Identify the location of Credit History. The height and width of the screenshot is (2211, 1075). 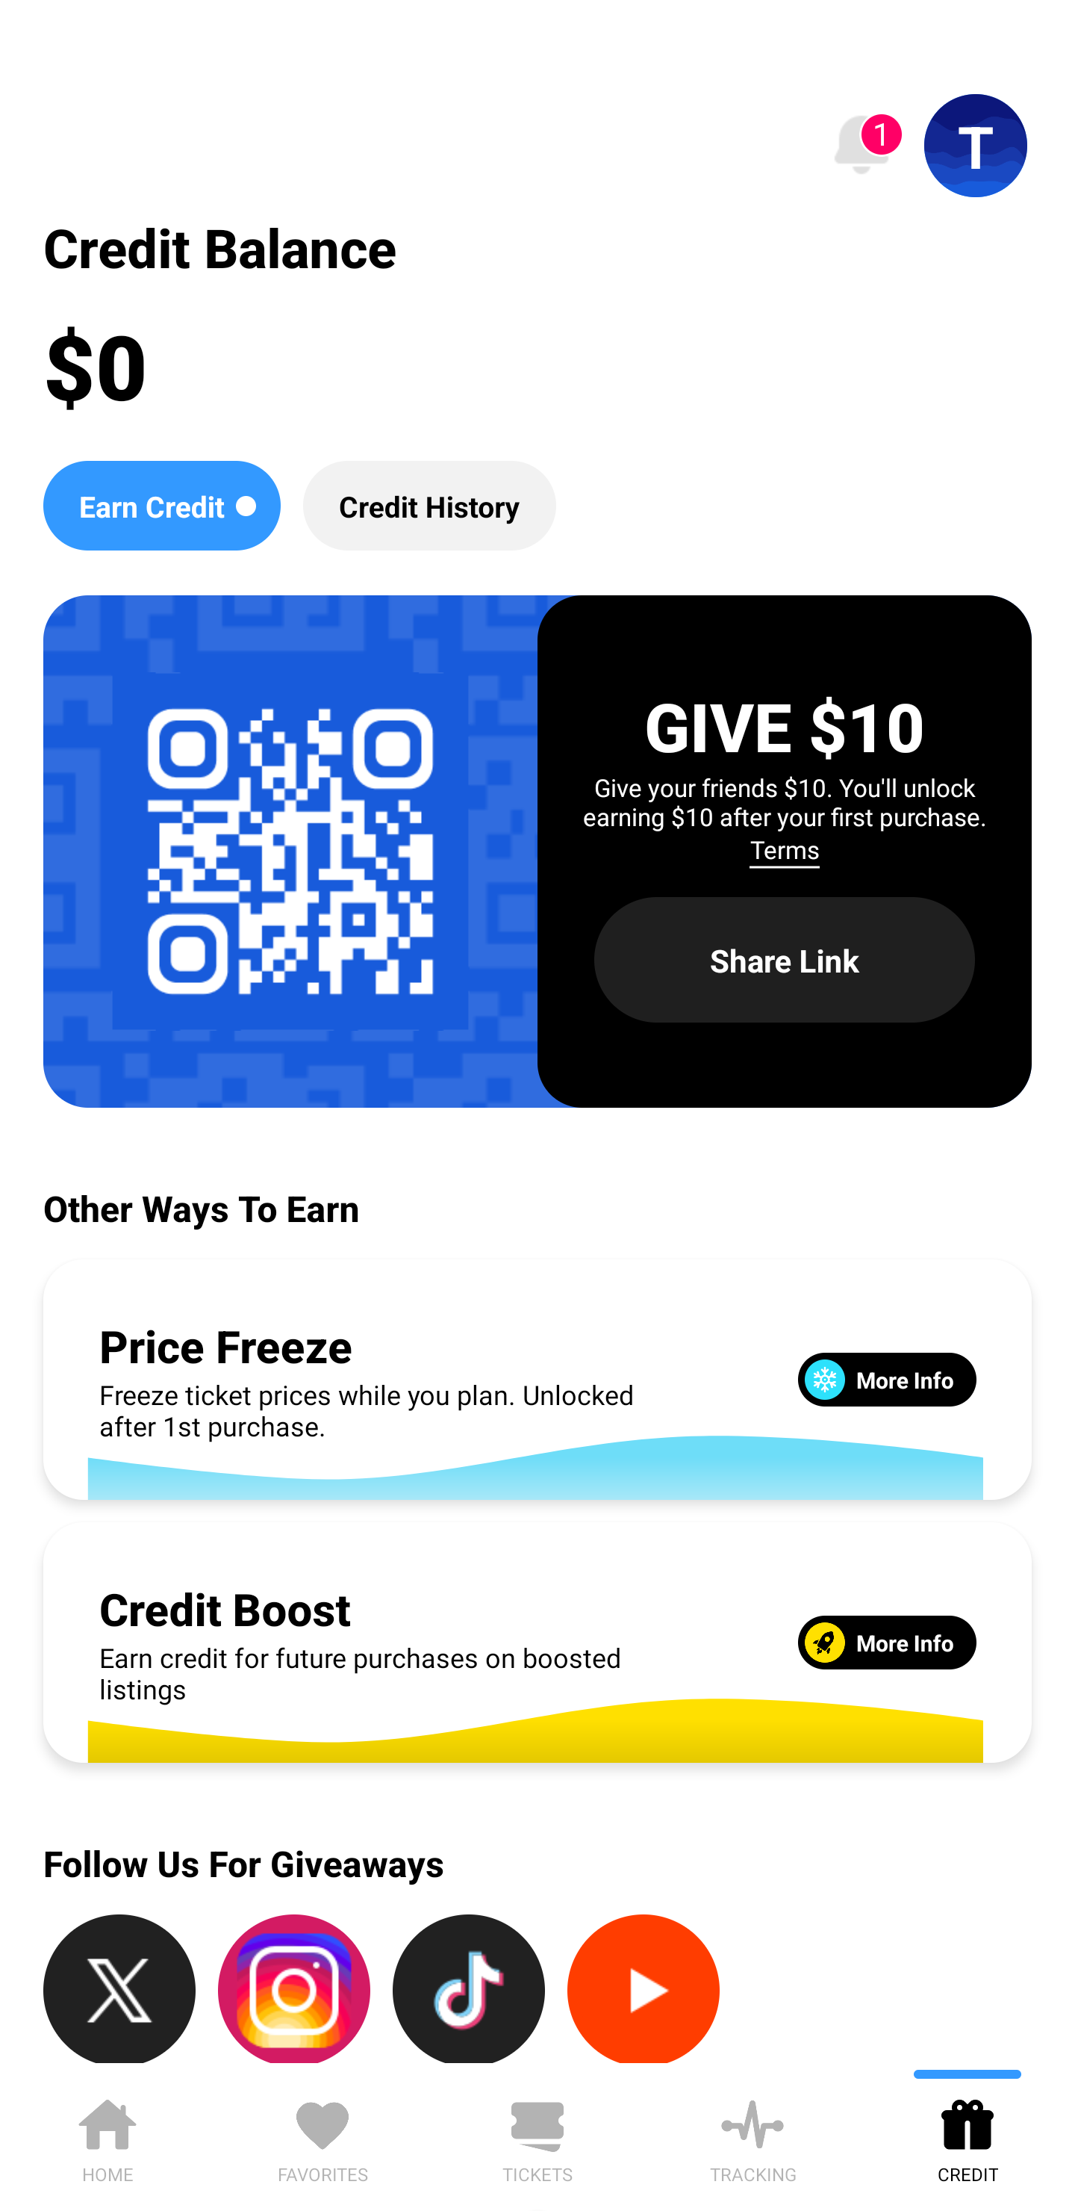
(429, 505).